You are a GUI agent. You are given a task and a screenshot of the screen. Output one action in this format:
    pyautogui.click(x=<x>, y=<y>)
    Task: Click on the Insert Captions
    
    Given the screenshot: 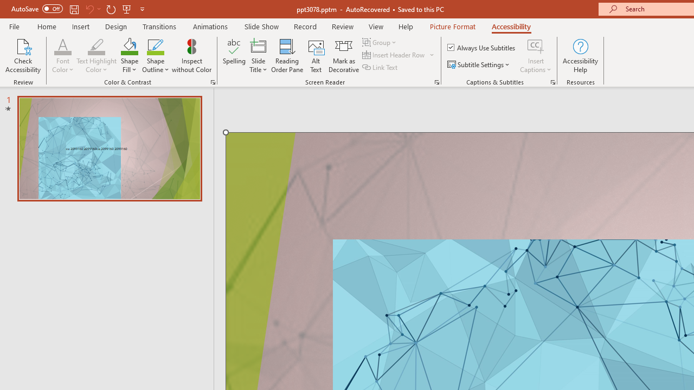 What is the action you would take?
    pyautogui.click(x=536, y=55)
    